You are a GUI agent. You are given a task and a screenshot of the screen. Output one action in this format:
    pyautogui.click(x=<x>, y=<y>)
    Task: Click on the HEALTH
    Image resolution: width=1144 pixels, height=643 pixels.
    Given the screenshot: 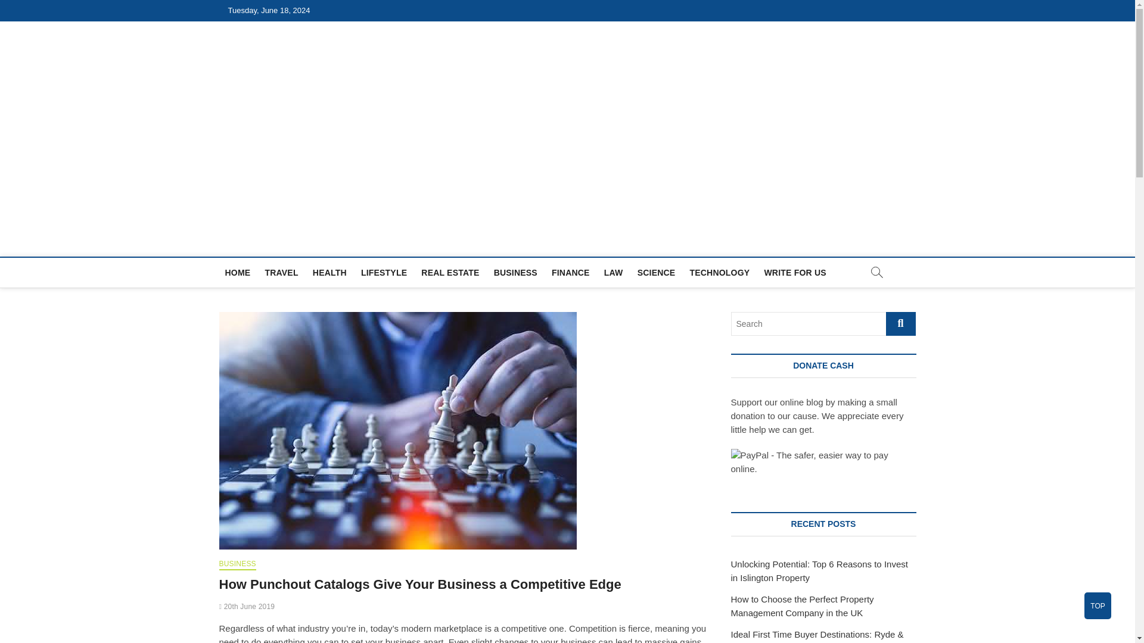 What is the action you would take?
    pyautogui.click(x=329, y=273)
    